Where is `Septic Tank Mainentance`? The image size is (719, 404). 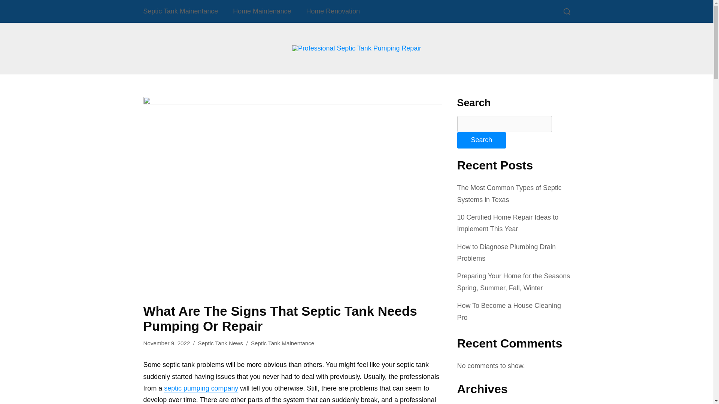
Septic Tank Mainentance is located at coordinates (180, 11).